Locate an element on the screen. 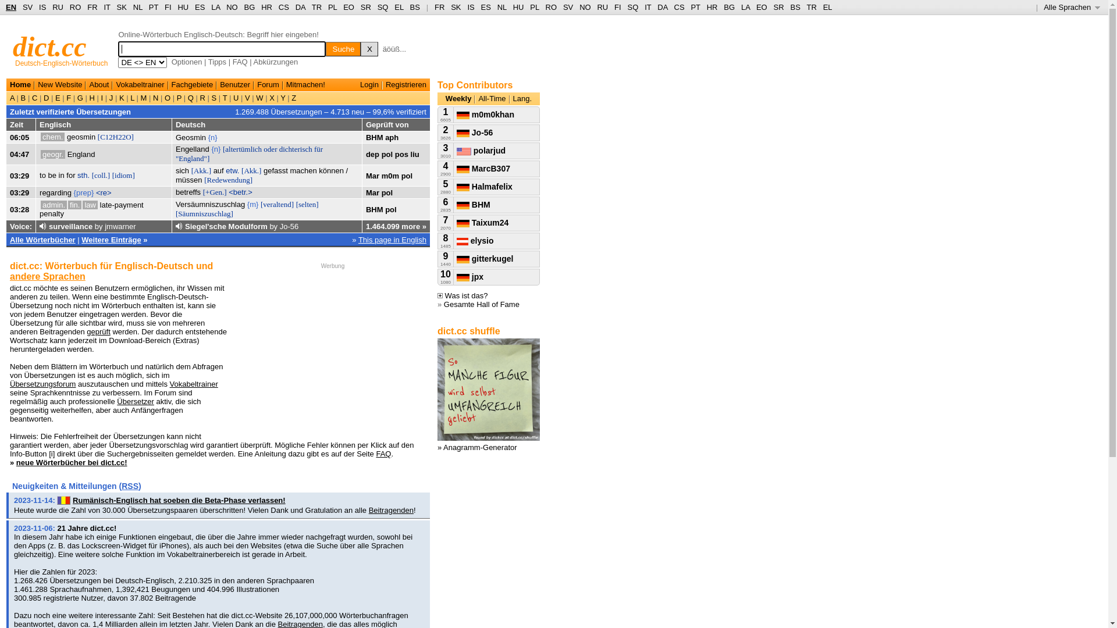 The height and width of the screenshot is (628, 1117). LA is located at coordinates (746, 7).